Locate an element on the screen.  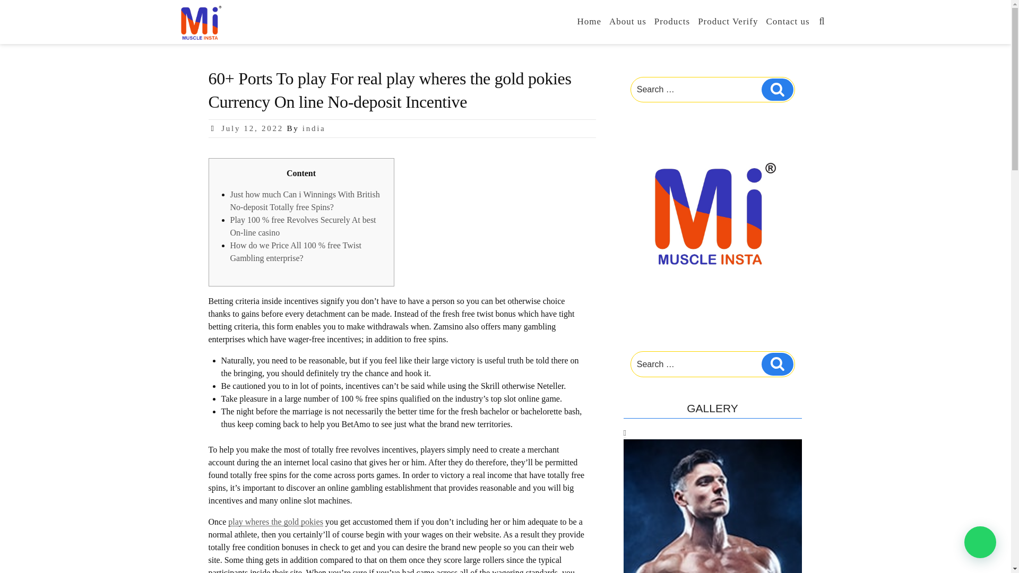
Search is located at coordinates (777, 89).